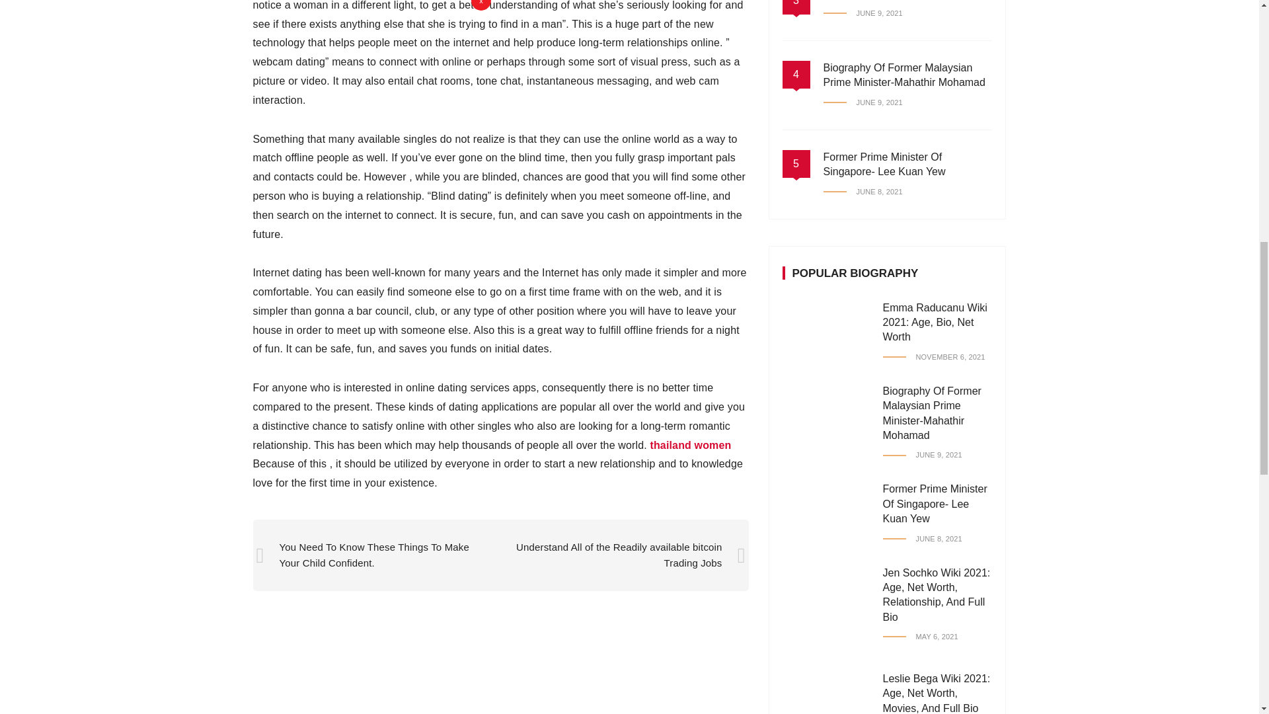  Describe the element at coordinates (863, 102) in the screenshot. I see `JUNE 9, 2021` at that location.